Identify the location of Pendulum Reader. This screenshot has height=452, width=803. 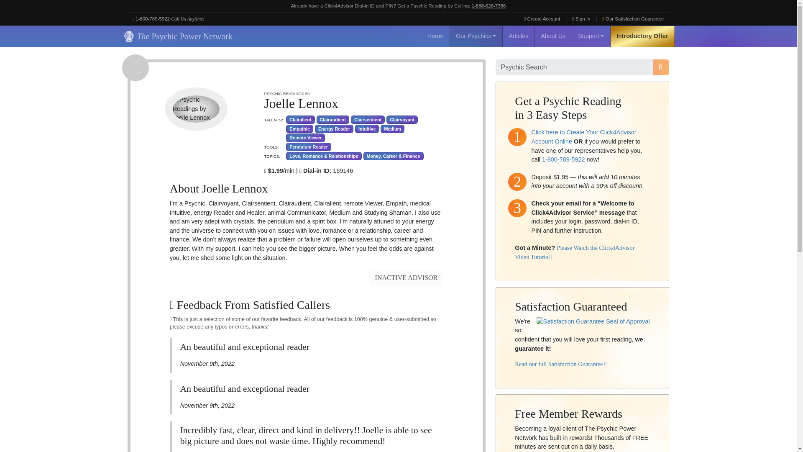
(308, 146).